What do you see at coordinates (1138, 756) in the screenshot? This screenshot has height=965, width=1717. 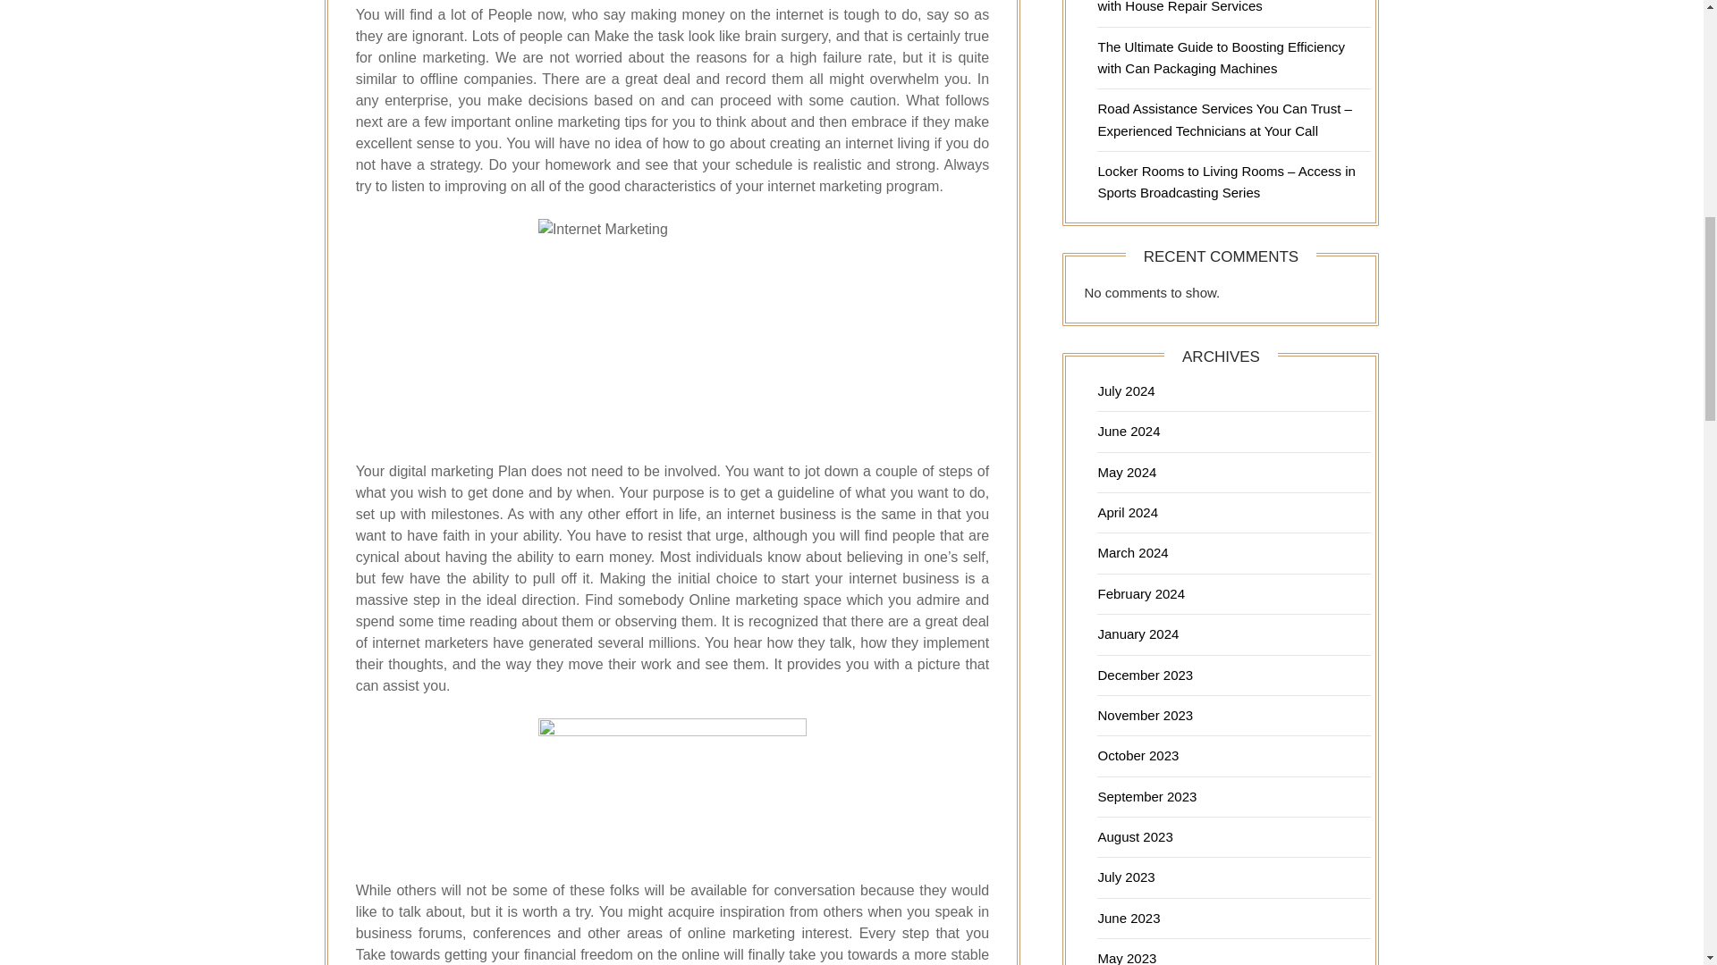 I see `October 2023` at bounding box center [1138, 756].